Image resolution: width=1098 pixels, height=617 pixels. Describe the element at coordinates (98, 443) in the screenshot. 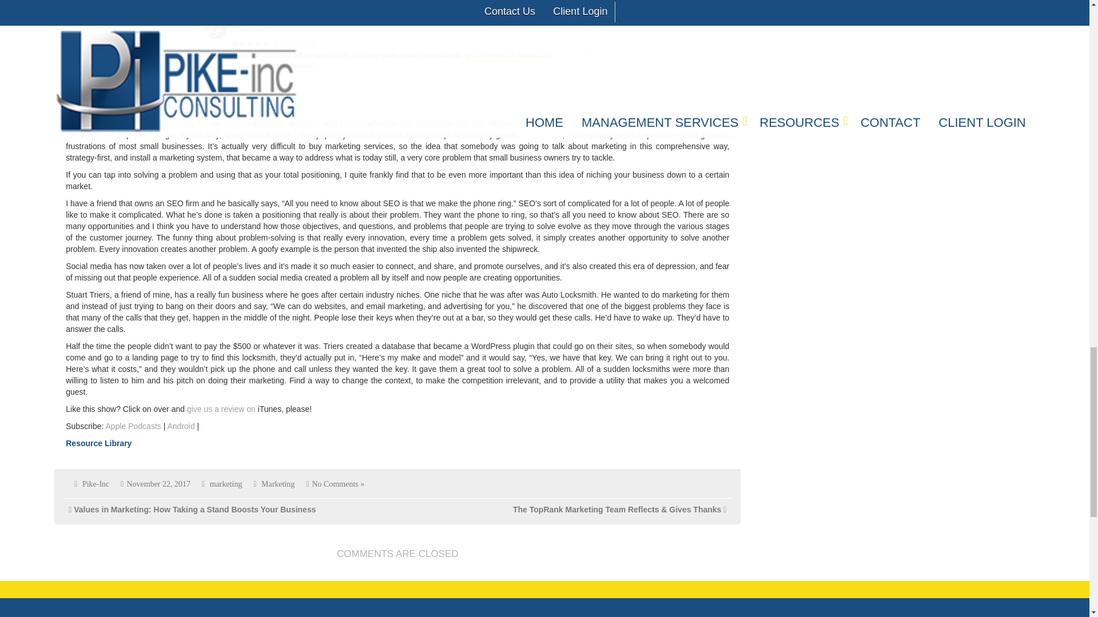

I see `Resource Library` at that location.